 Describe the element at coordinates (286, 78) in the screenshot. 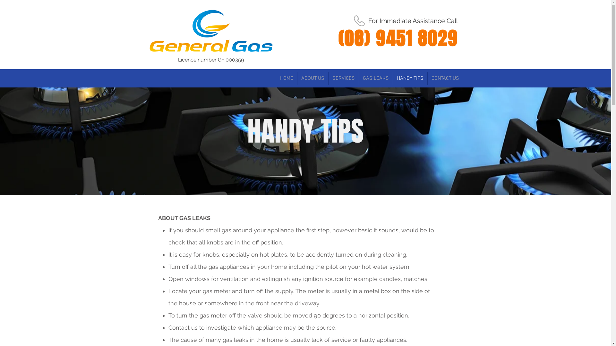

I see `HOME` at that location.